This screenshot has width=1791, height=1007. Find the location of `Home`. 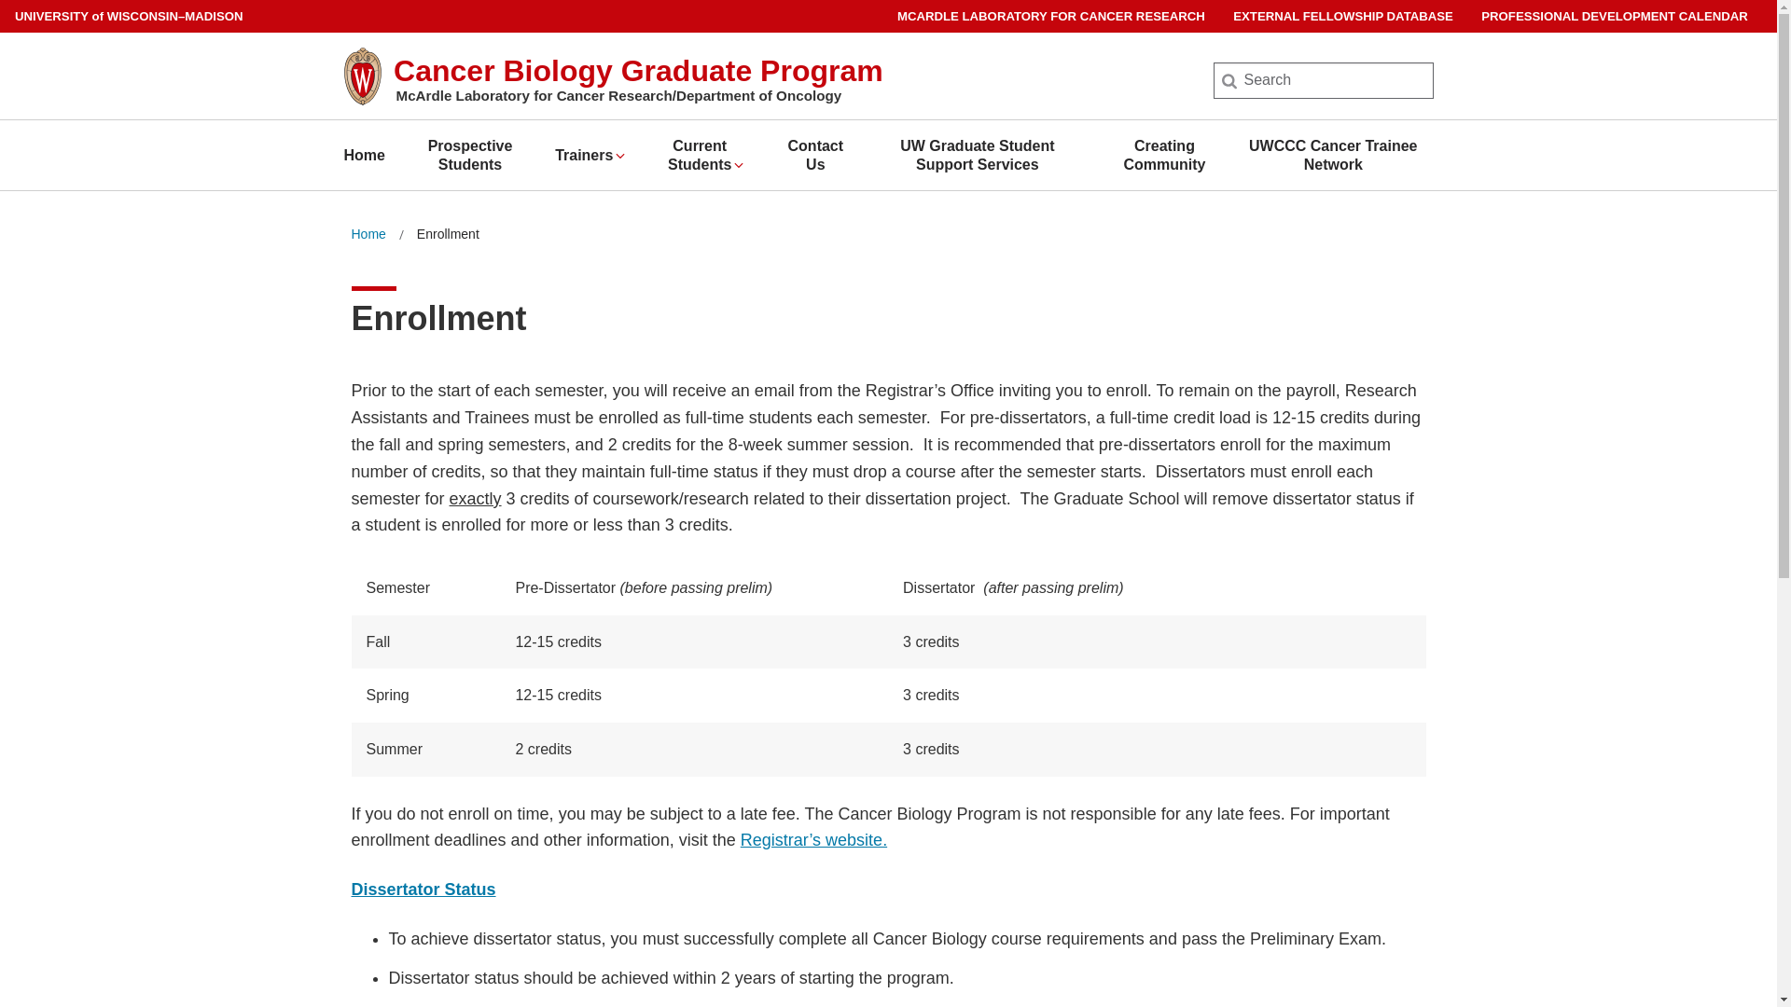

Home is located at coordinates (368, 233).